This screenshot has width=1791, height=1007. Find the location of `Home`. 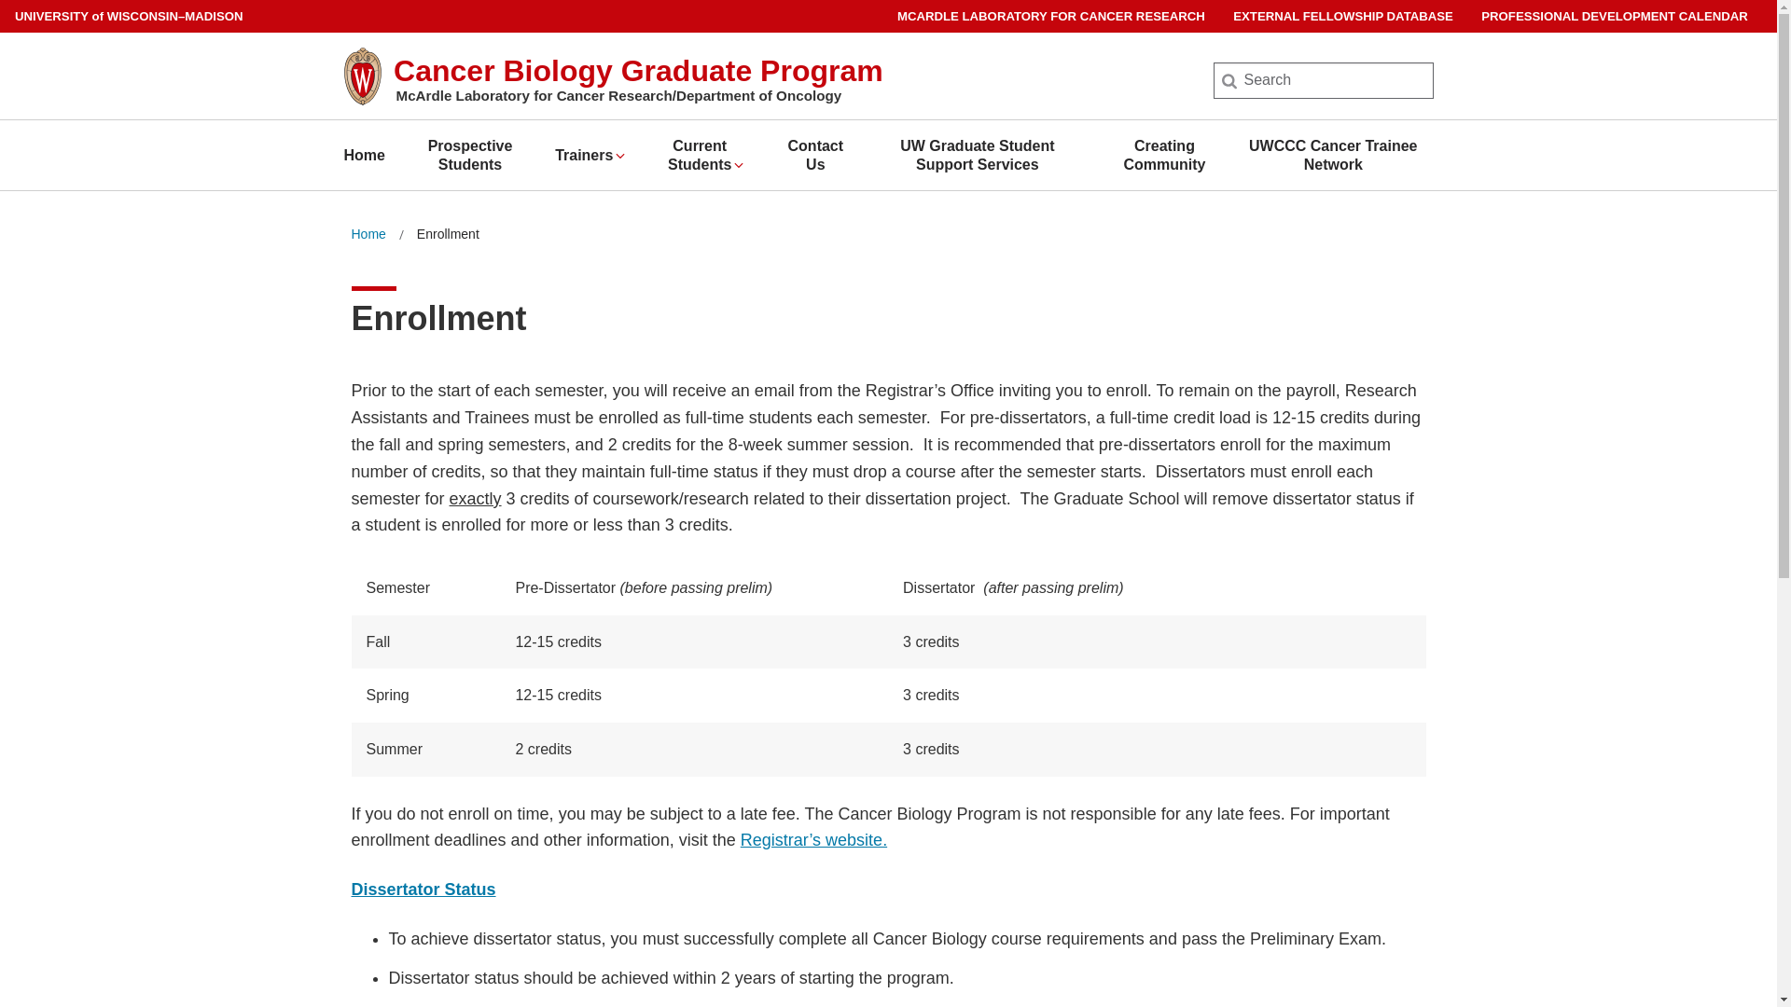

Home is located at coordinates (368, 233).